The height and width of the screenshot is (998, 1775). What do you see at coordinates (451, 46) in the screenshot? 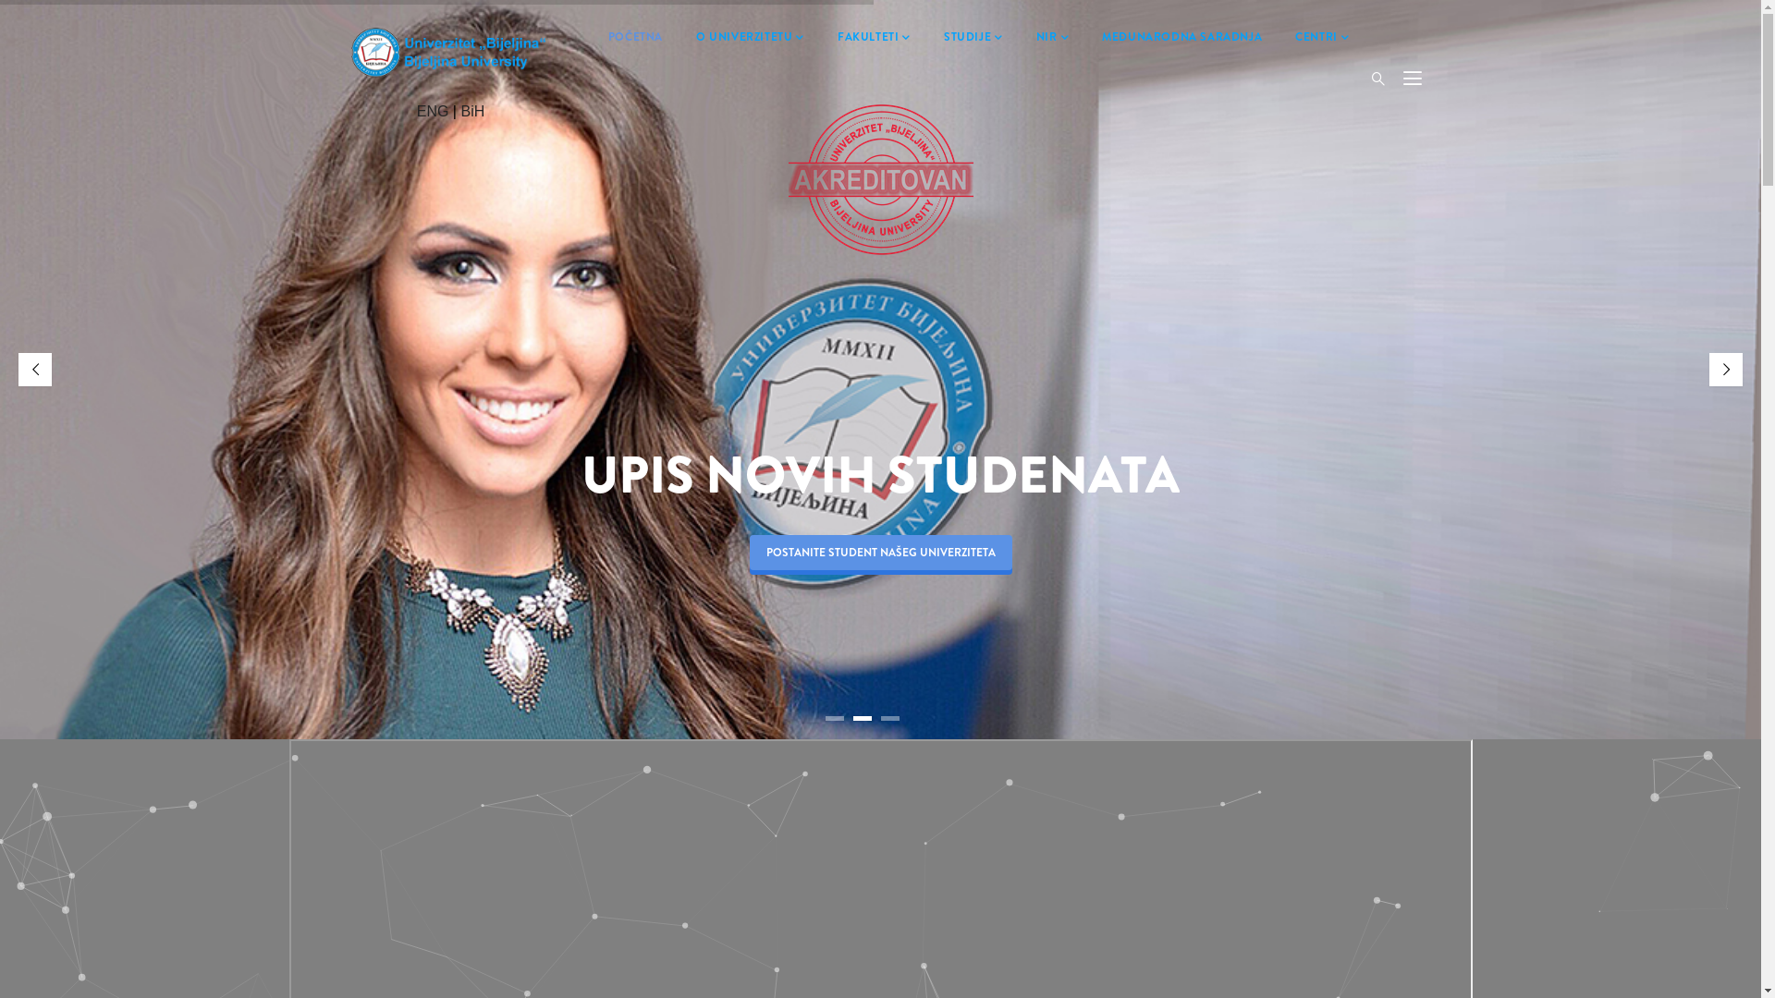
I see `Home` at bounding box center [451, 46].